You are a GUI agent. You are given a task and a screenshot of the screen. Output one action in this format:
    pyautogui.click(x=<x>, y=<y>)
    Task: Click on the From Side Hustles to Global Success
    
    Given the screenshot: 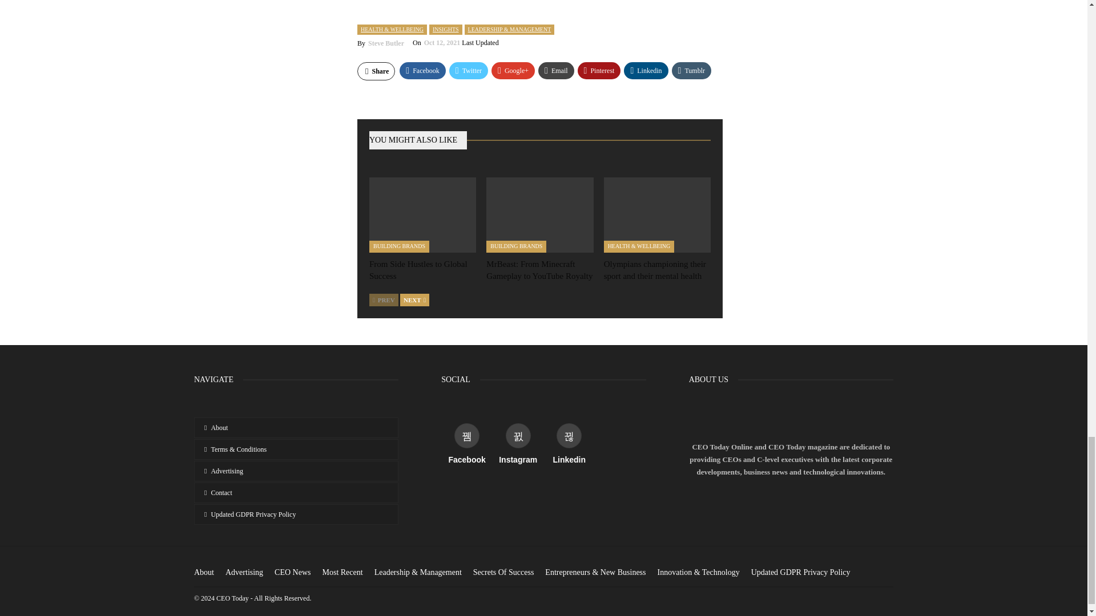 What is the action you would take?
    pyautogui.click(x=422, y=214)
    